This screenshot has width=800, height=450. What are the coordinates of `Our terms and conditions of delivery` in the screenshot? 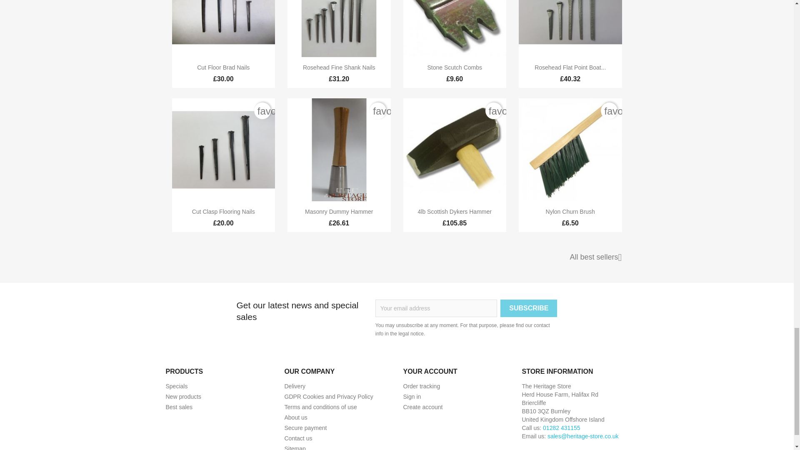 It's located at (295, 386).